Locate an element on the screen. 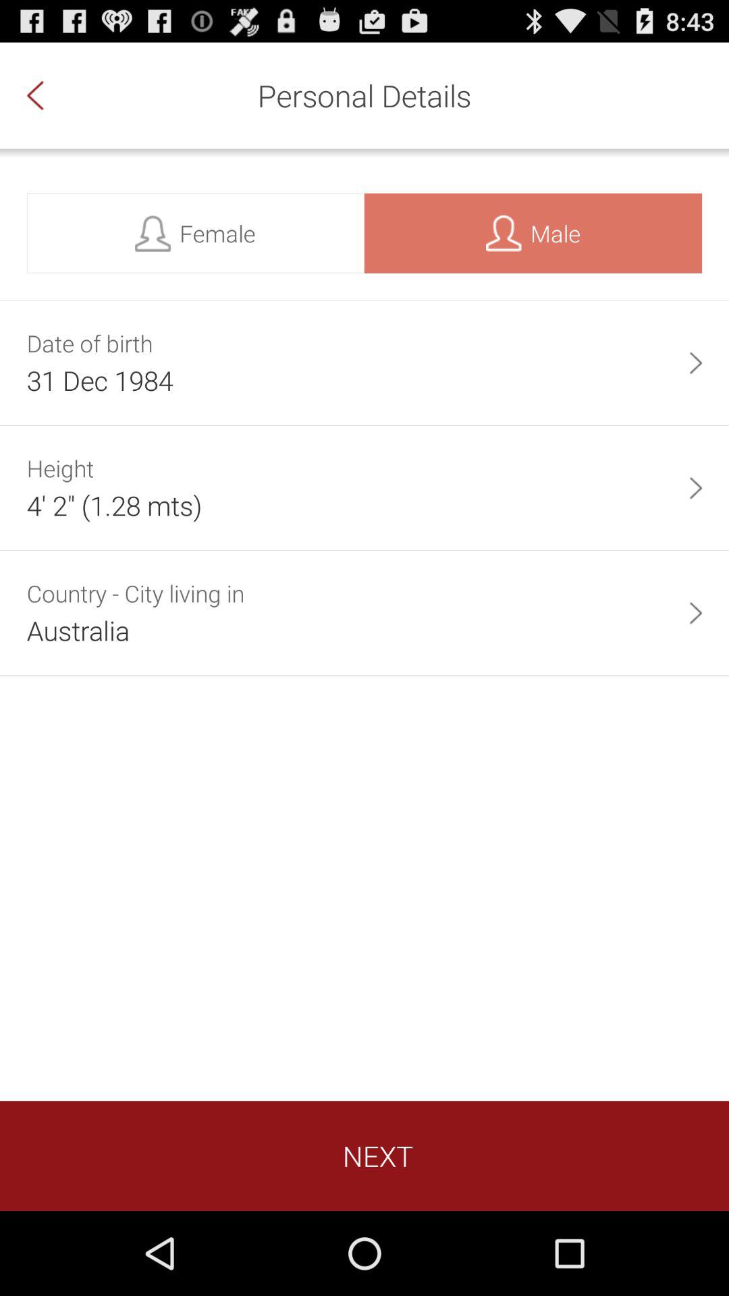 This screenshot has height=1296, width=729. turn on the app to the right of the 31 dec 1984 item is located at coordinates (695, 363).